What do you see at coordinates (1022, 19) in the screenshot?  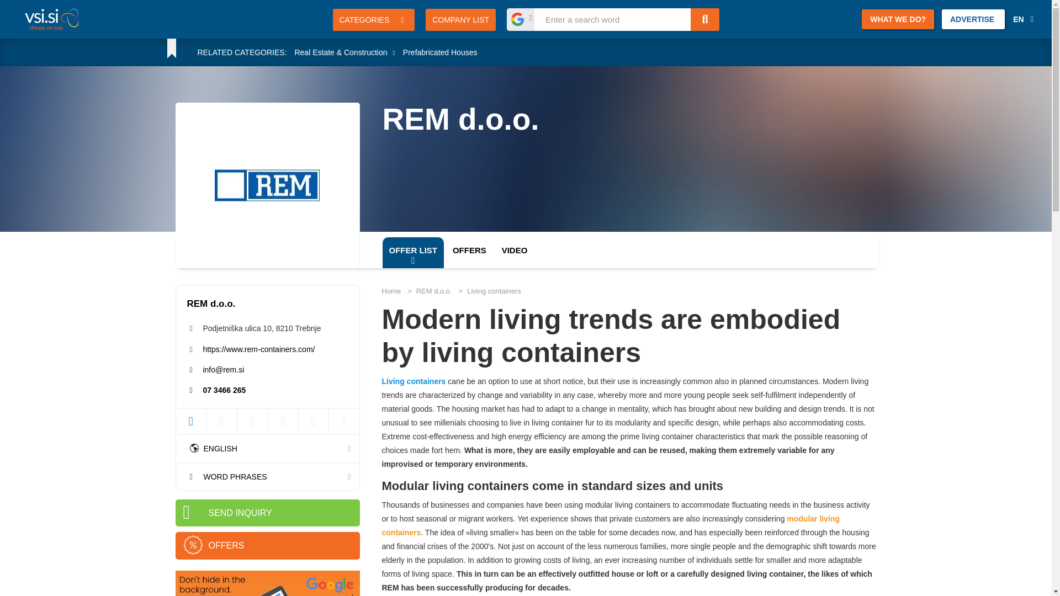 I see `EN` at bounding box center [1022, 19].